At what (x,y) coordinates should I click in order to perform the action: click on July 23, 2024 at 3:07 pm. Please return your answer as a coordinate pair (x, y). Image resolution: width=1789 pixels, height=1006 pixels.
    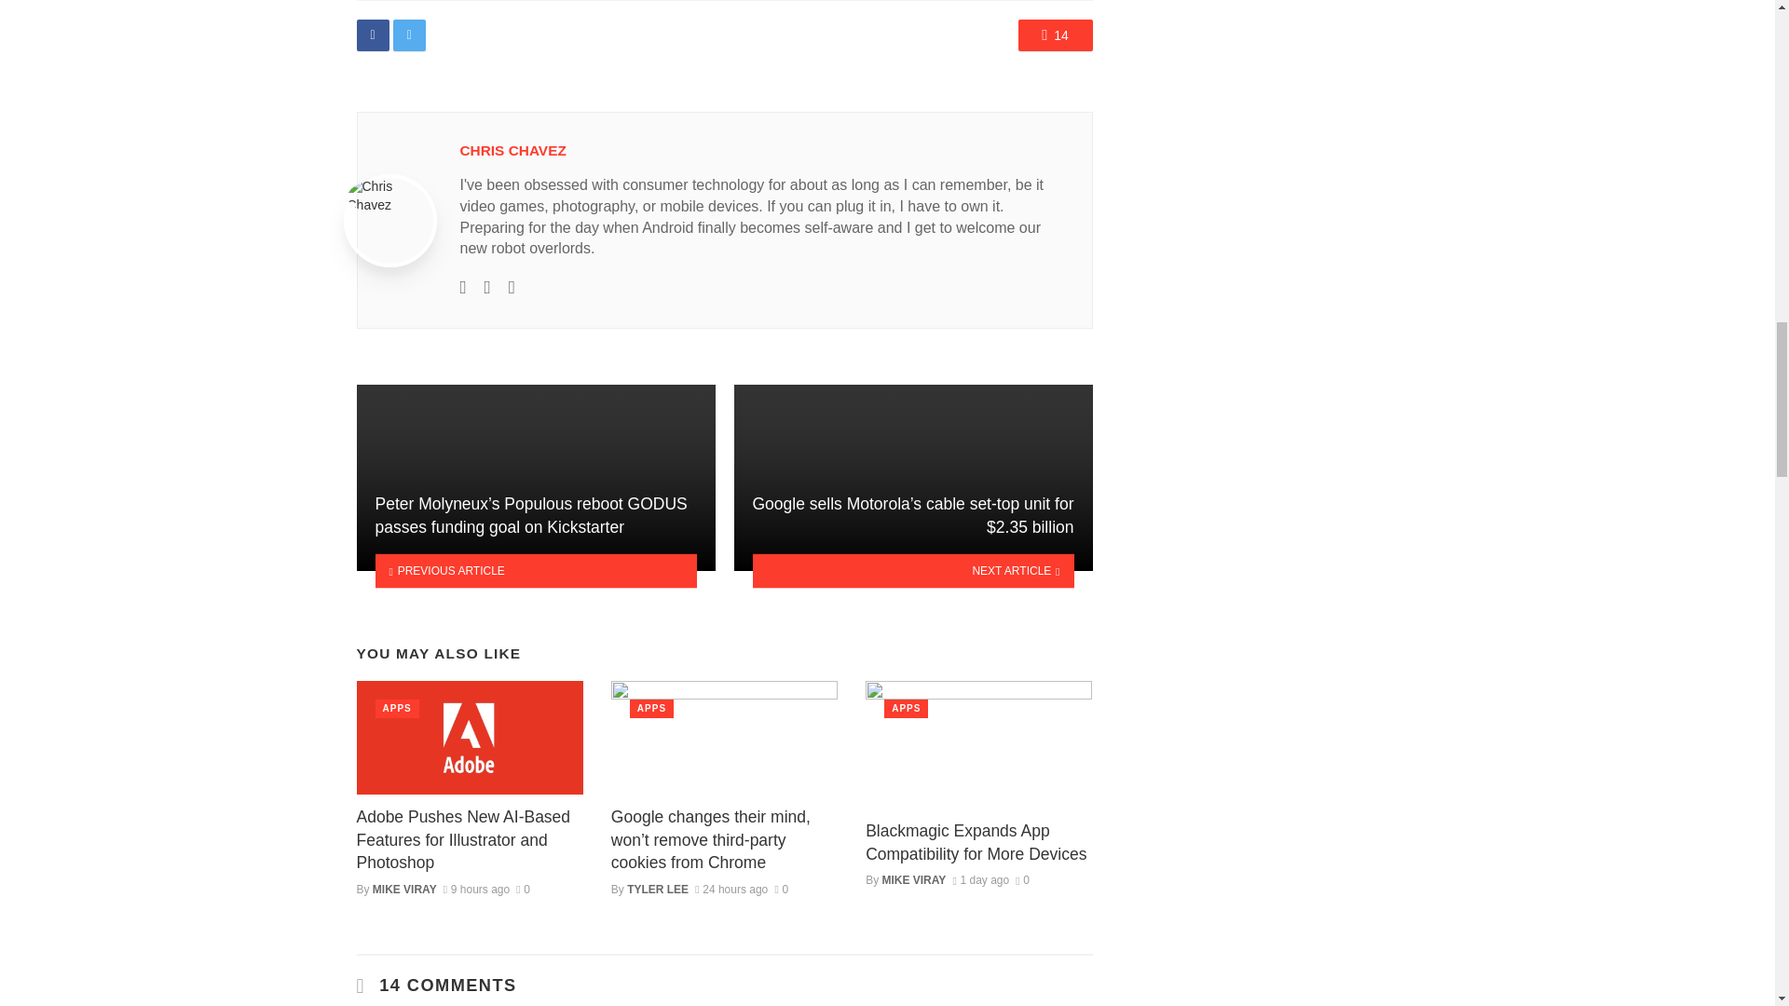
    Looking at the image, I should click on (477, 890).